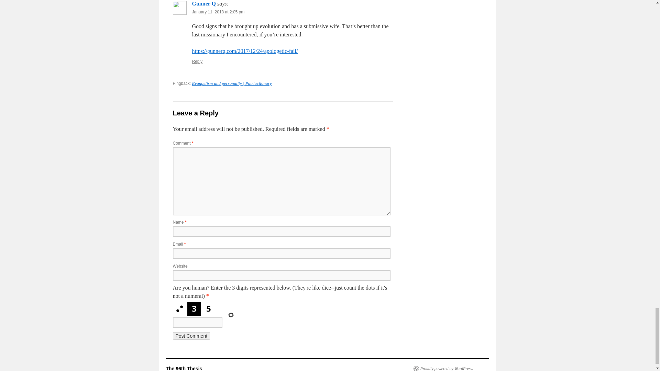 The width and height of the screenshot is (660, 371). I want to click on Reply, so click(197, 61).